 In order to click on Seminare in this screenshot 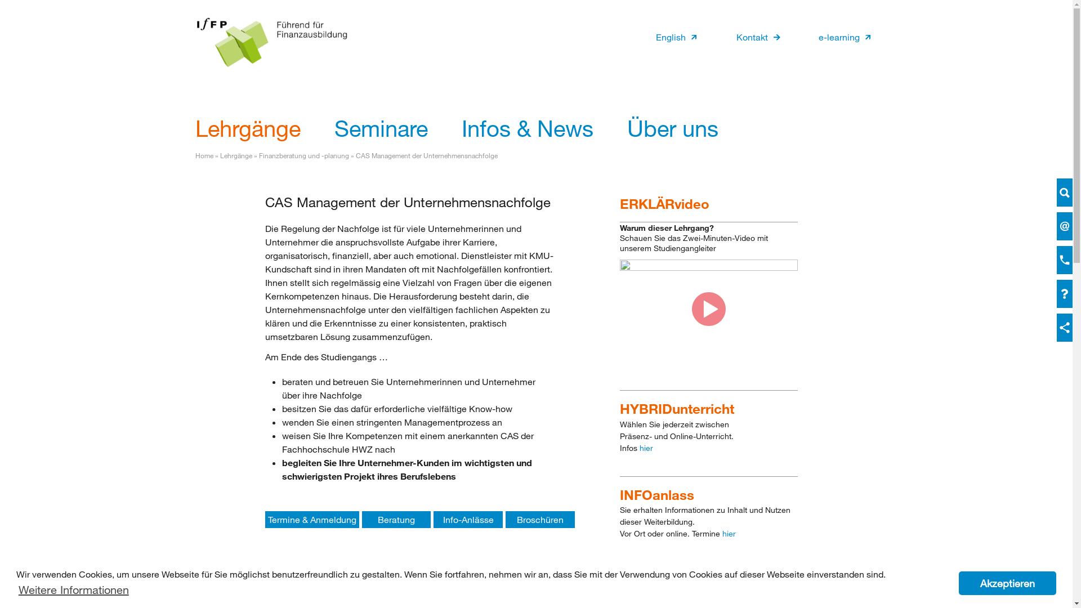, I will do `click(381, 127)`.